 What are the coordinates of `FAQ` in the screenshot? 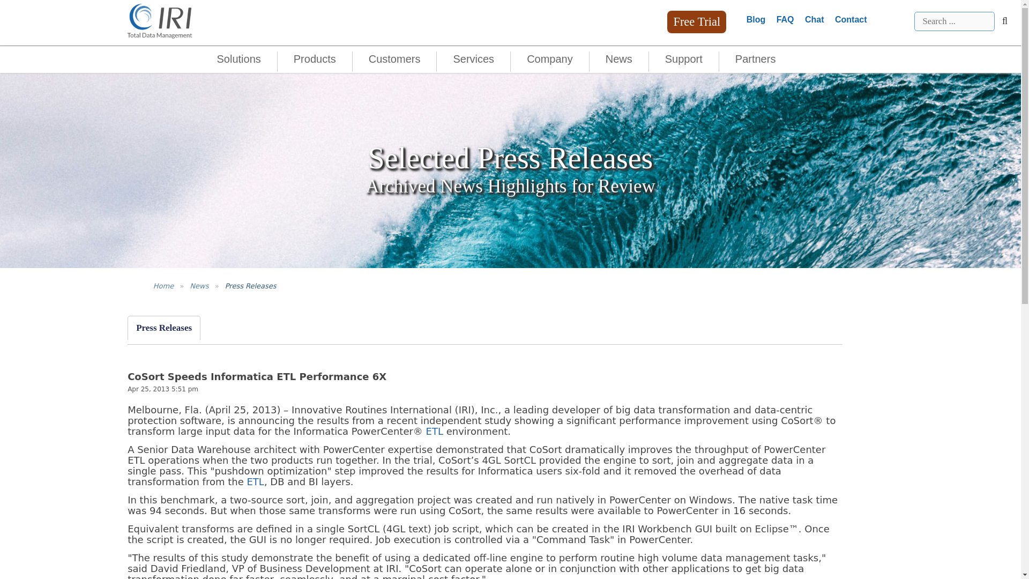 It's located at (786, 19).